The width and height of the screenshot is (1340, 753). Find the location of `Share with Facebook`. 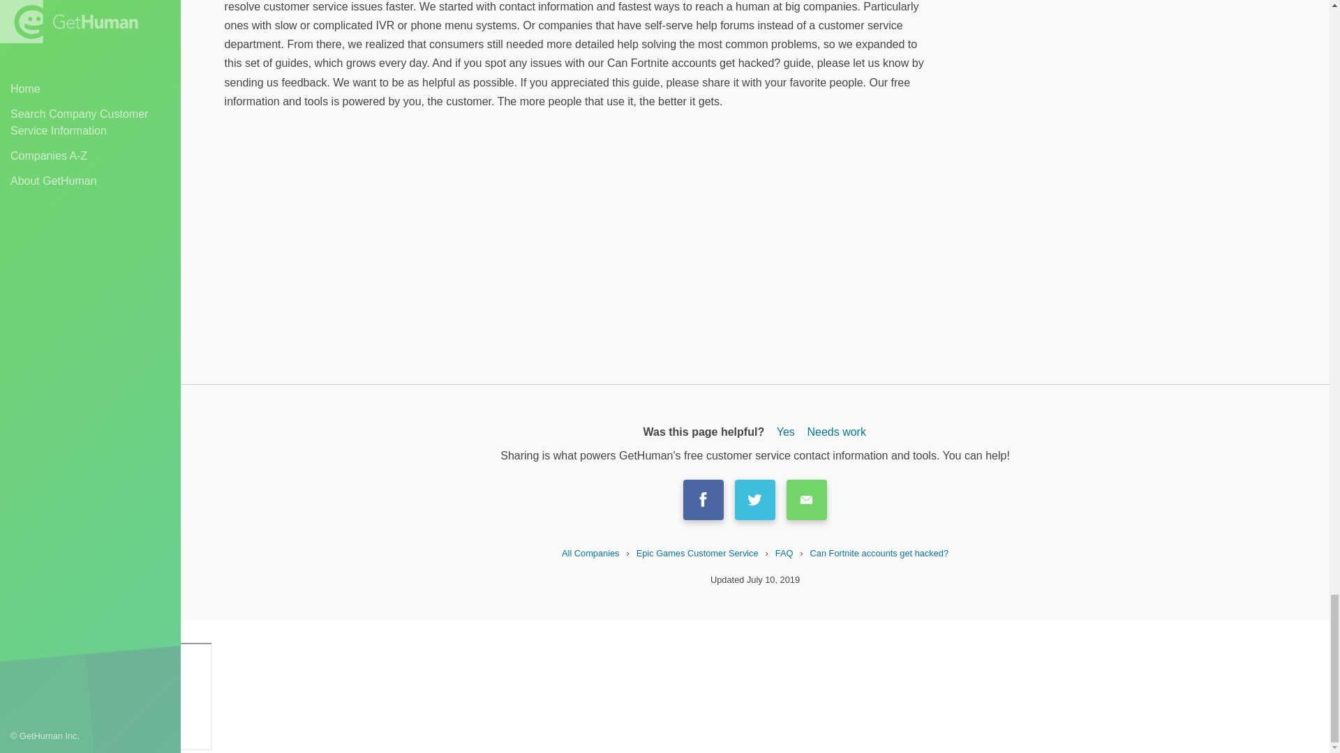

Share with Facebook is located at coordinates (703, 500).